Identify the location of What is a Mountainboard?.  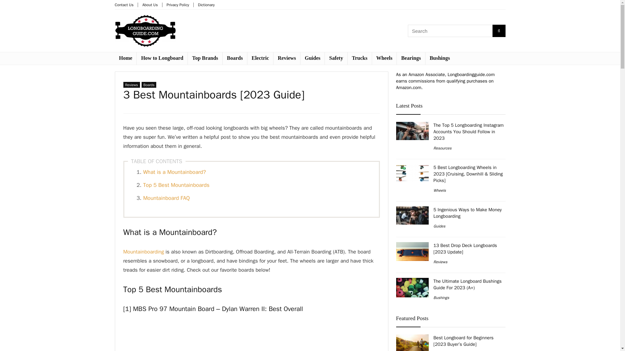
(174, 172).